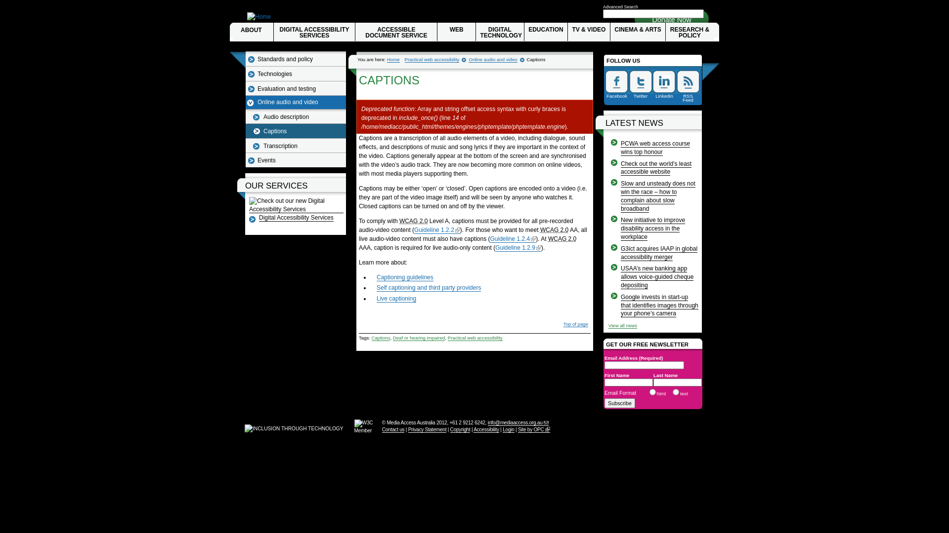  I want to click on info@mediaaccess.org.au
(link sends e-mail), so click(518, 423).